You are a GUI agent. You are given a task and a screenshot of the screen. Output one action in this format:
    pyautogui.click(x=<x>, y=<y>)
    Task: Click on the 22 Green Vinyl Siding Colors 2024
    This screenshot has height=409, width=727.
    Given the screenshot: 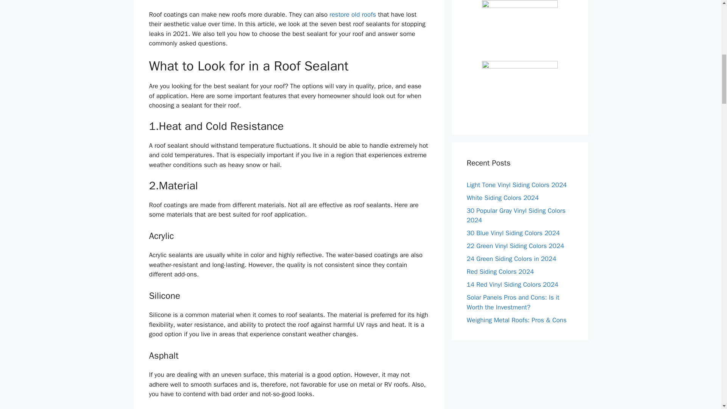 What is the action you would take?
    pyautogui.click(x=515, y=246)
    